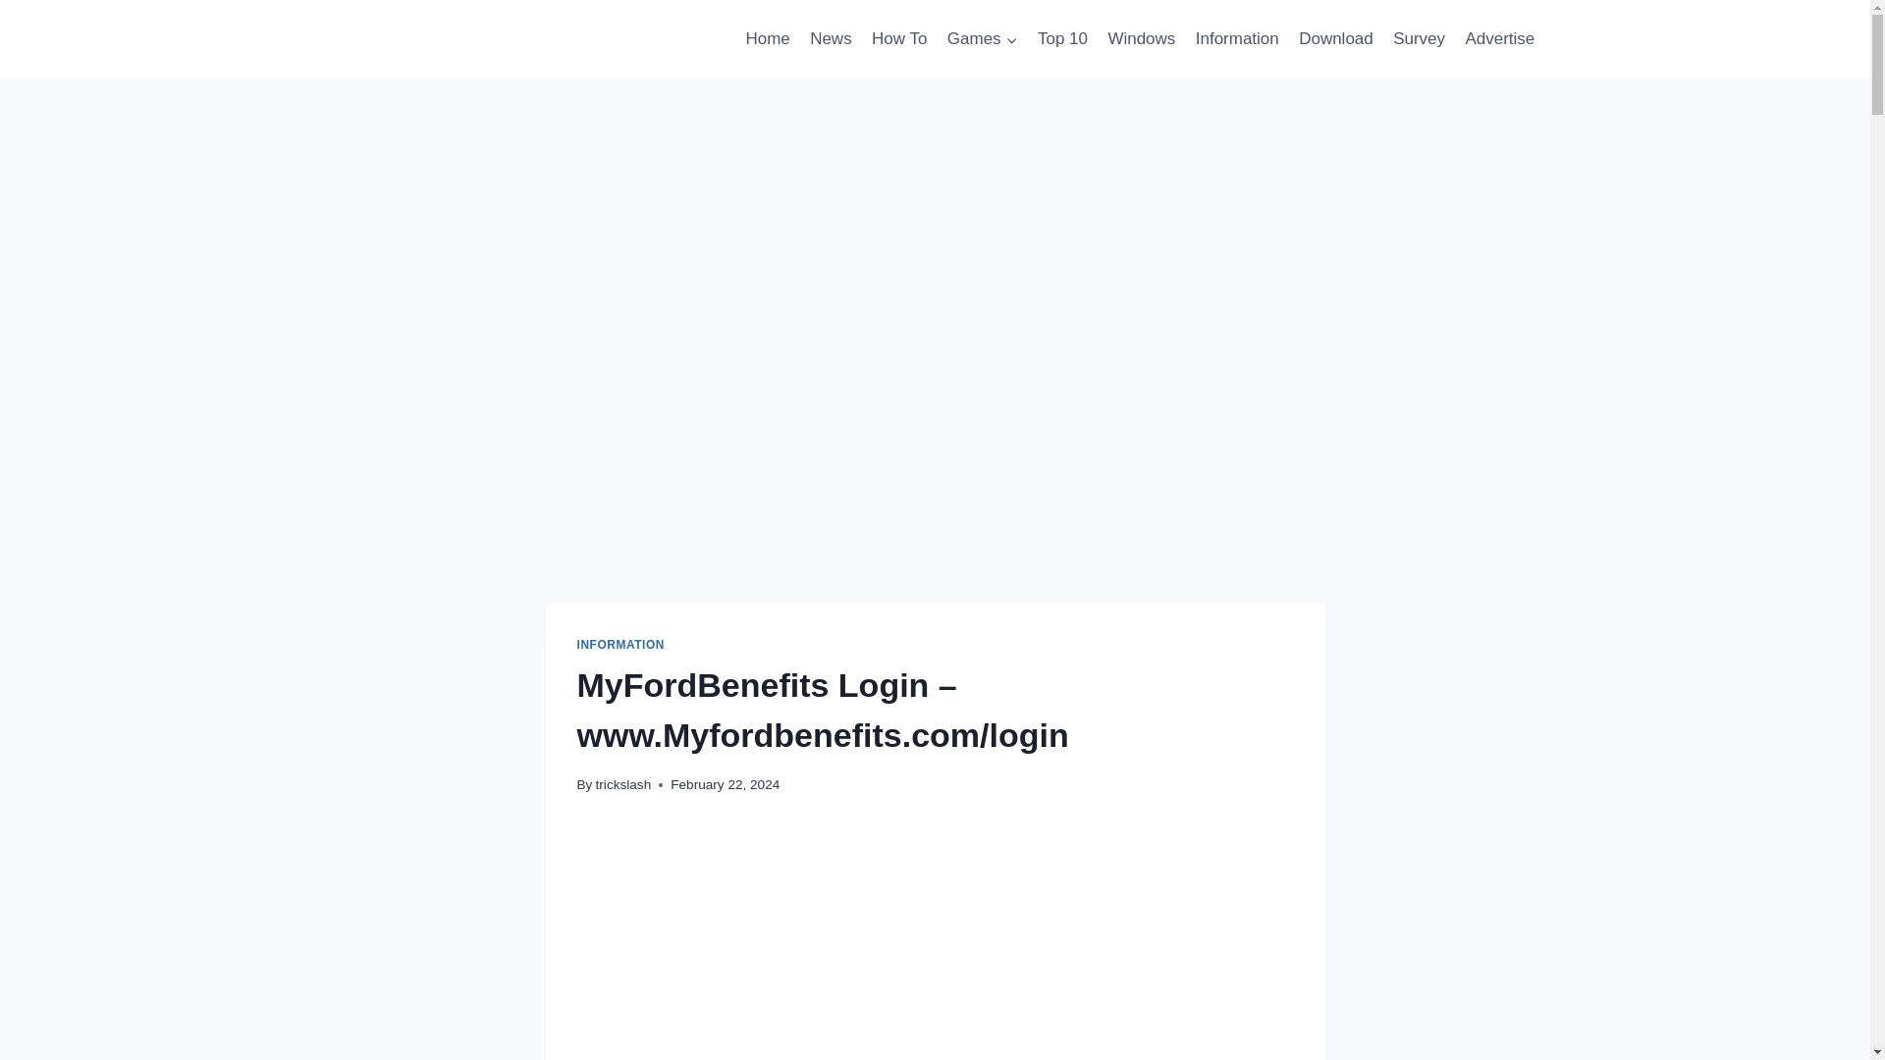 This screenshot has height=1060, width=1885. Describe the element at coordinates (1336, 39) in the screenshot. I see `Download` at that location.